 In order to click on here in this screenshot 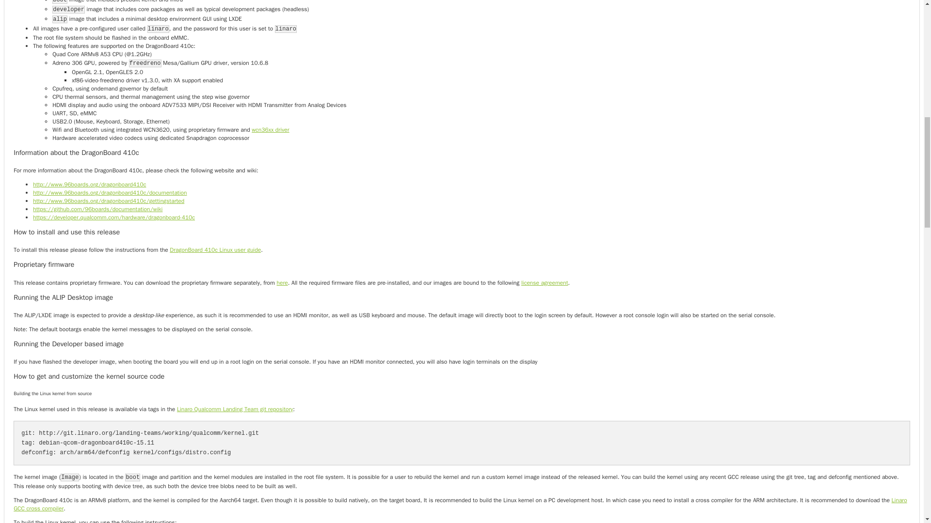, I will do `click(282, 282)`.